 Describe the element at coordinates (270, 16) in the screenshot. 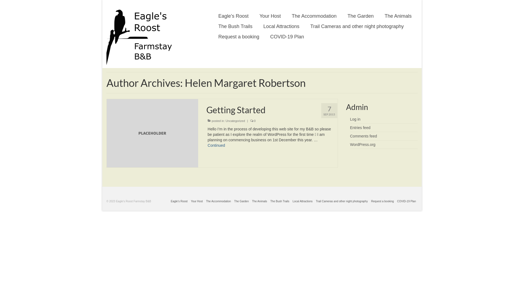

I see `Your Host` at that location.